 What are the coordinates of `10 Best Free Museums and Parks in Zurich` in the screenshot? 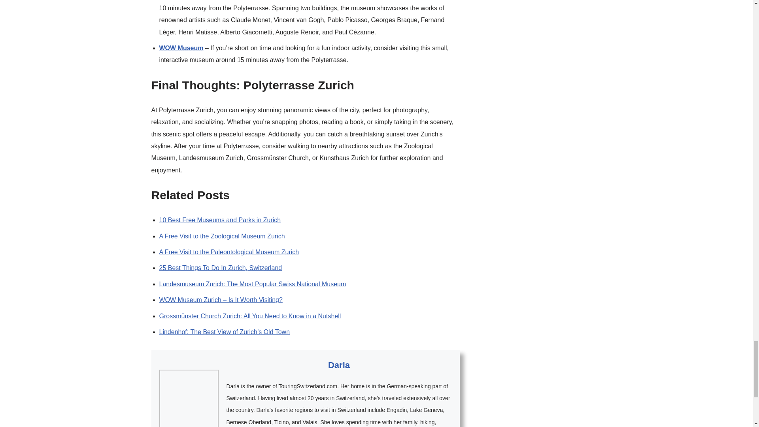 It's located at (220, 220).